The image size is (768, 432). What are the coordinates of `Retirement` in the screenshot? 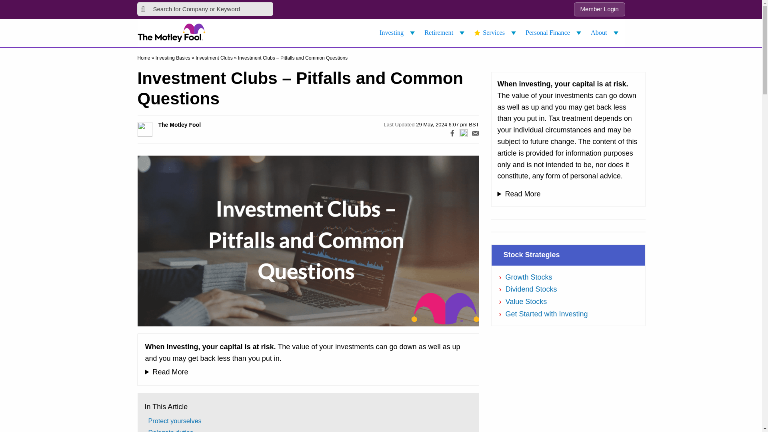 It's located at (446, 33).